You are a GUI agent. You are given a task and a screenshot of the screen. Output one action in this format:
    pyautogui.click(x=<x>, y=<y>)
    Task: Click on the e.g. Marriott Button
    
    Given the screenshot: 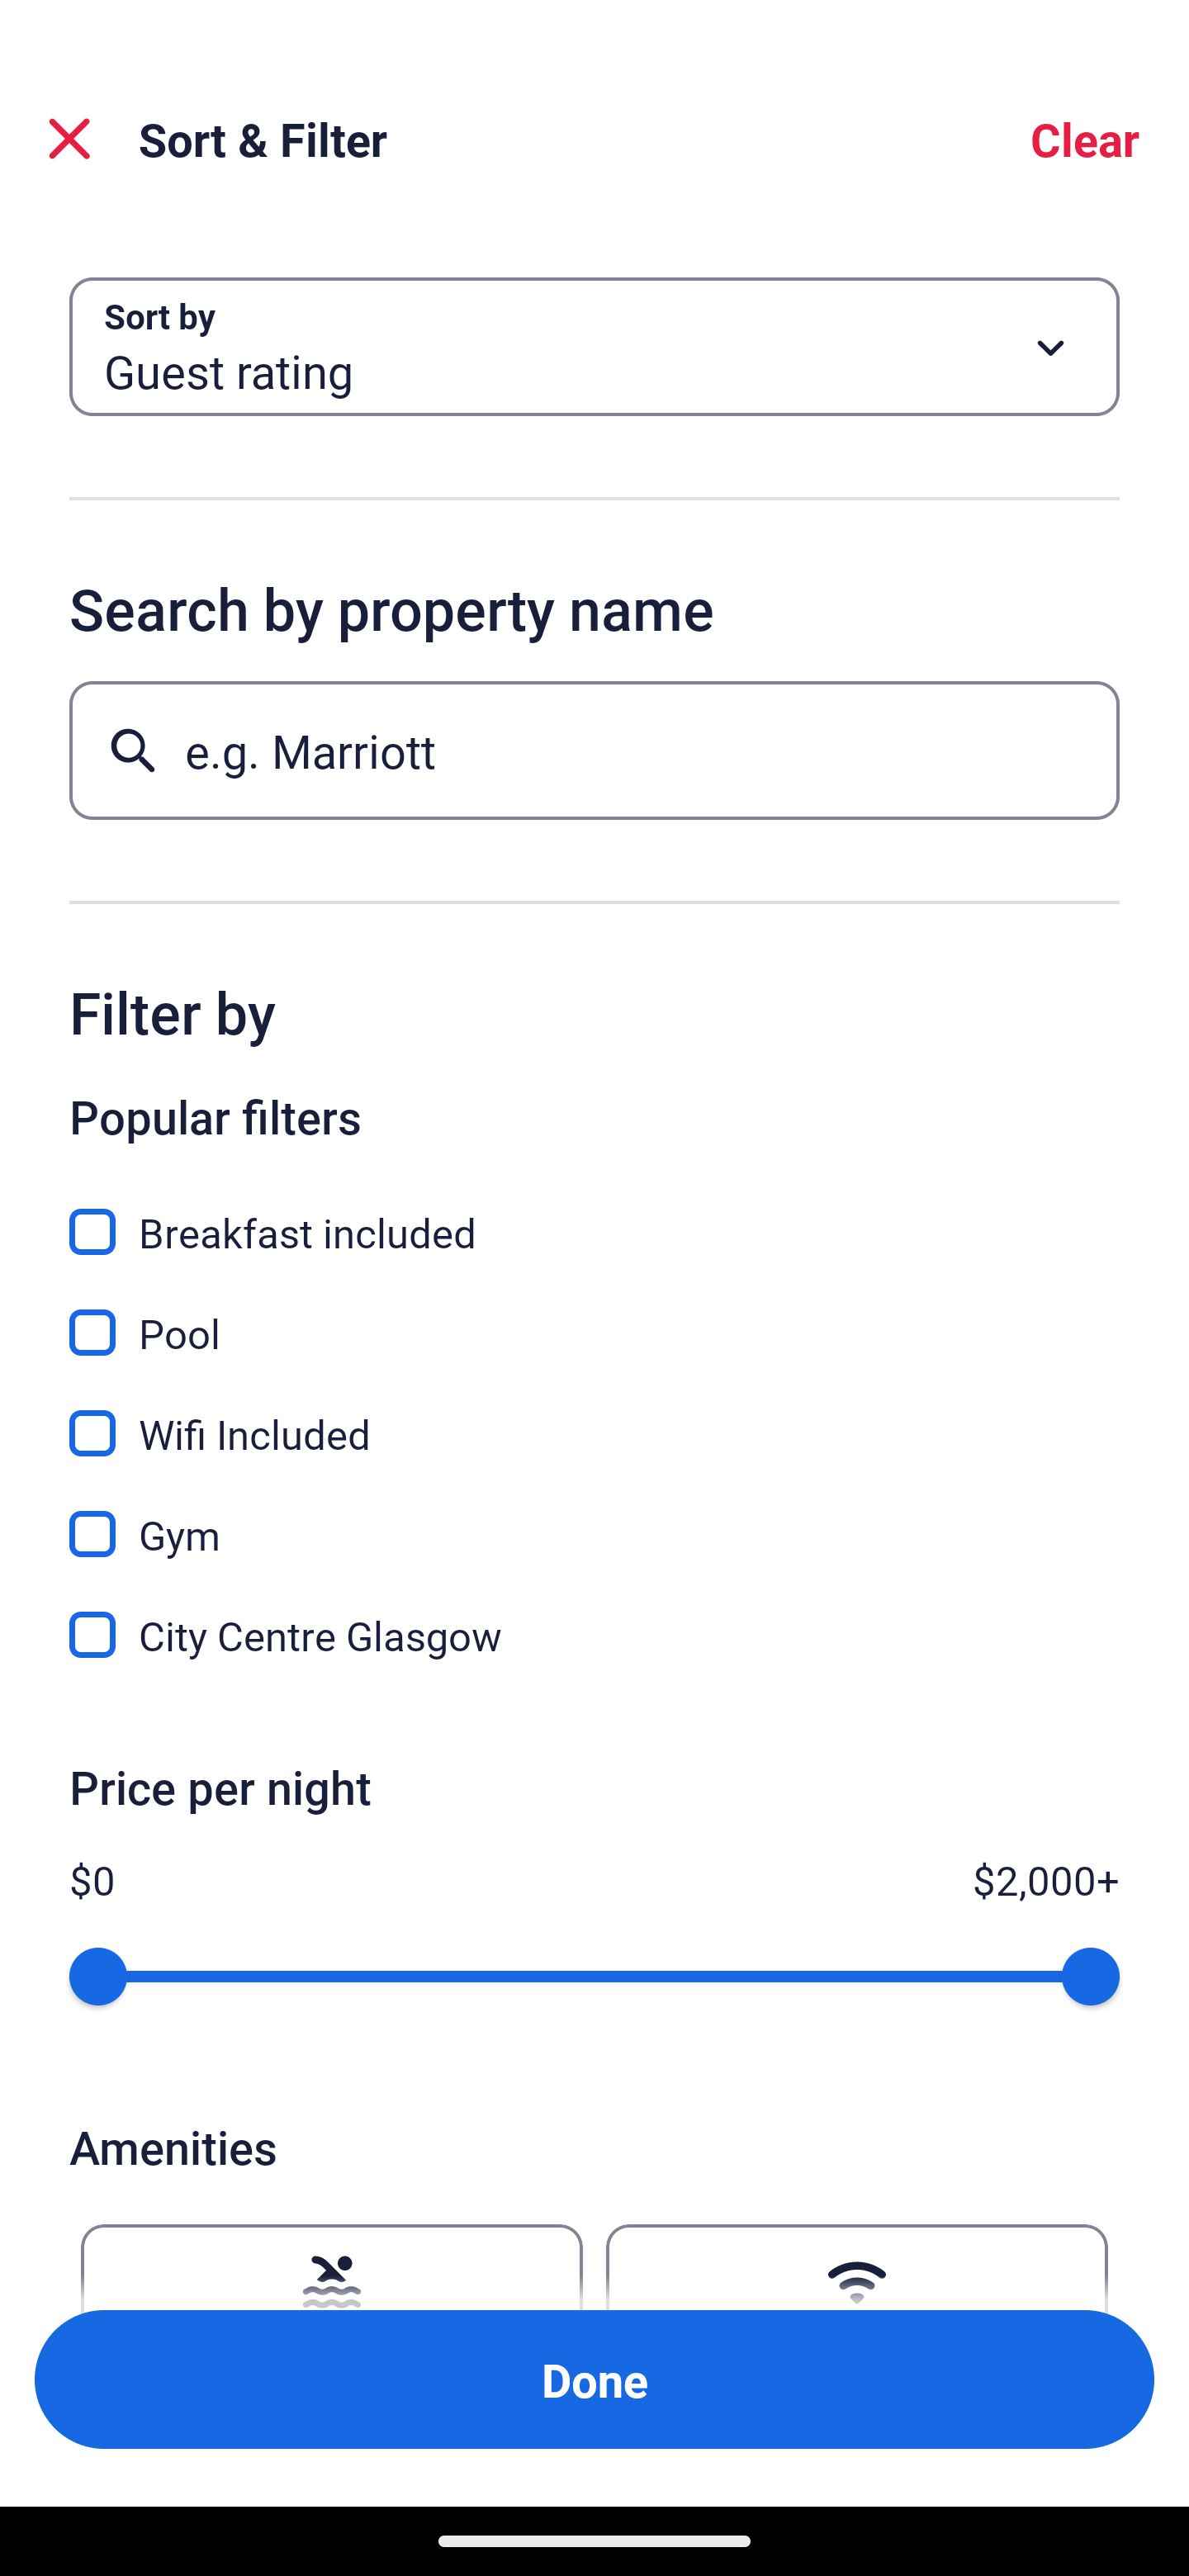 What is the action you would take?
    pyautogui.click(x=594, y=750)
    